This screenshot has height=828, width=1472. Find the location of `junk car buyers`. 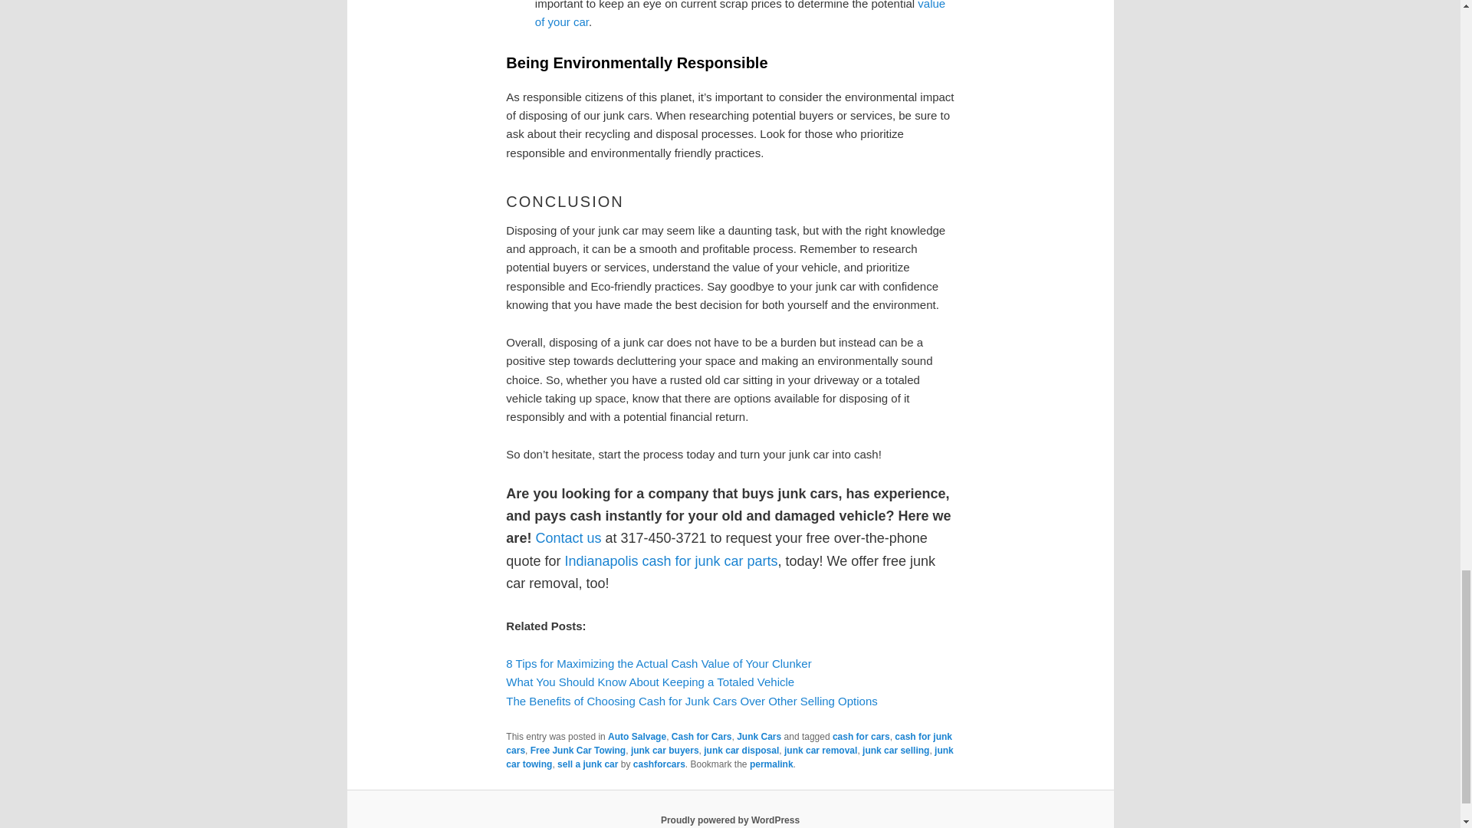

junk car buyers is located at coordinates (665, 751).